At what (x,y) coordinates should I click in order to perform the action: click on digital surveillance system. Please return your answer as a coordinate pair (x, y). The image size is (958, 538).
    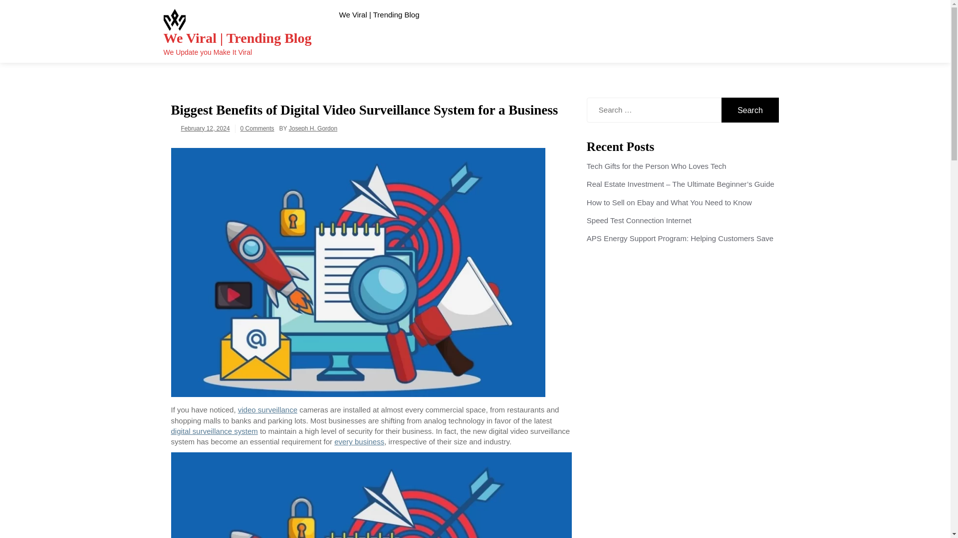
    Looking at the image, I should click on (214, 431).